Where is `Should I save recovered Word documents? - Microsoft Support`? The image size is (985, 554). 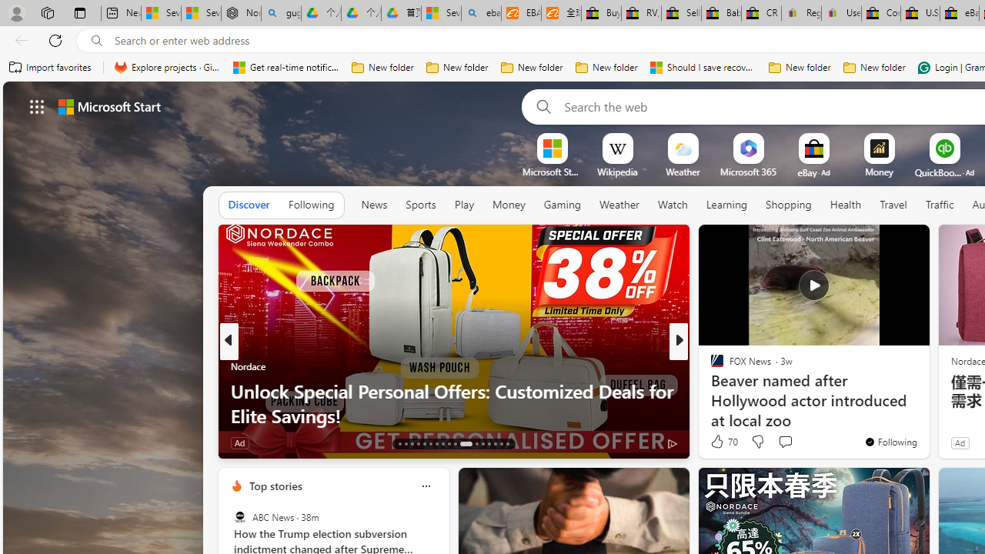 Should I save recovered Word documents? - Microsoft Support is located at coordinates (703, 68).